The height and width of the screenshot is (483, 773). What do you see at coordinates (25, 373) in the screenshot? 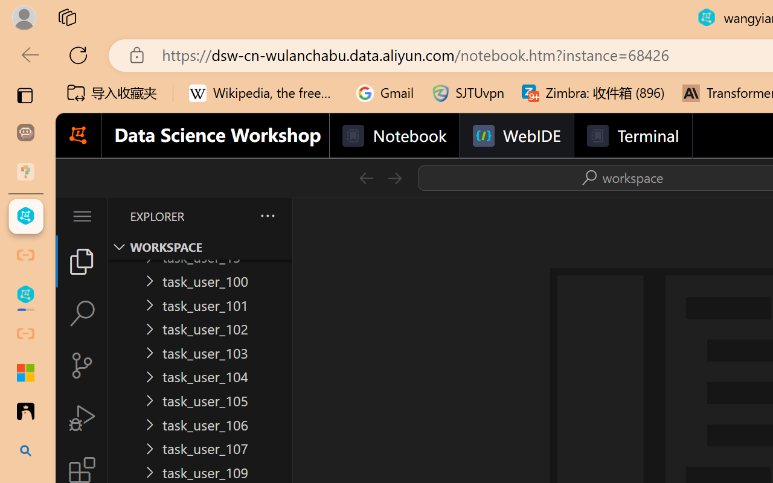
I see `Adjust indents and spacing - Microsoft Support` at bounding box center [25, 373].